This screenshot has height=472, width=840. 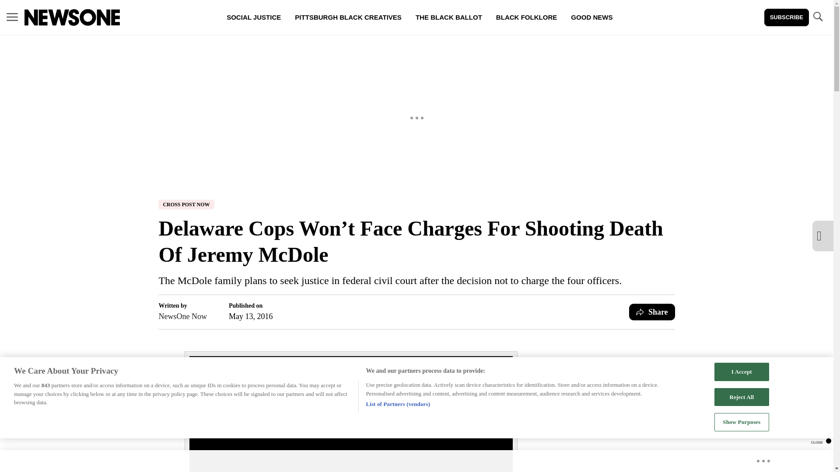 What do you see at coordinates (12, 17) in the screenshot?
I see `MENU` at bounding box center [12, 17].